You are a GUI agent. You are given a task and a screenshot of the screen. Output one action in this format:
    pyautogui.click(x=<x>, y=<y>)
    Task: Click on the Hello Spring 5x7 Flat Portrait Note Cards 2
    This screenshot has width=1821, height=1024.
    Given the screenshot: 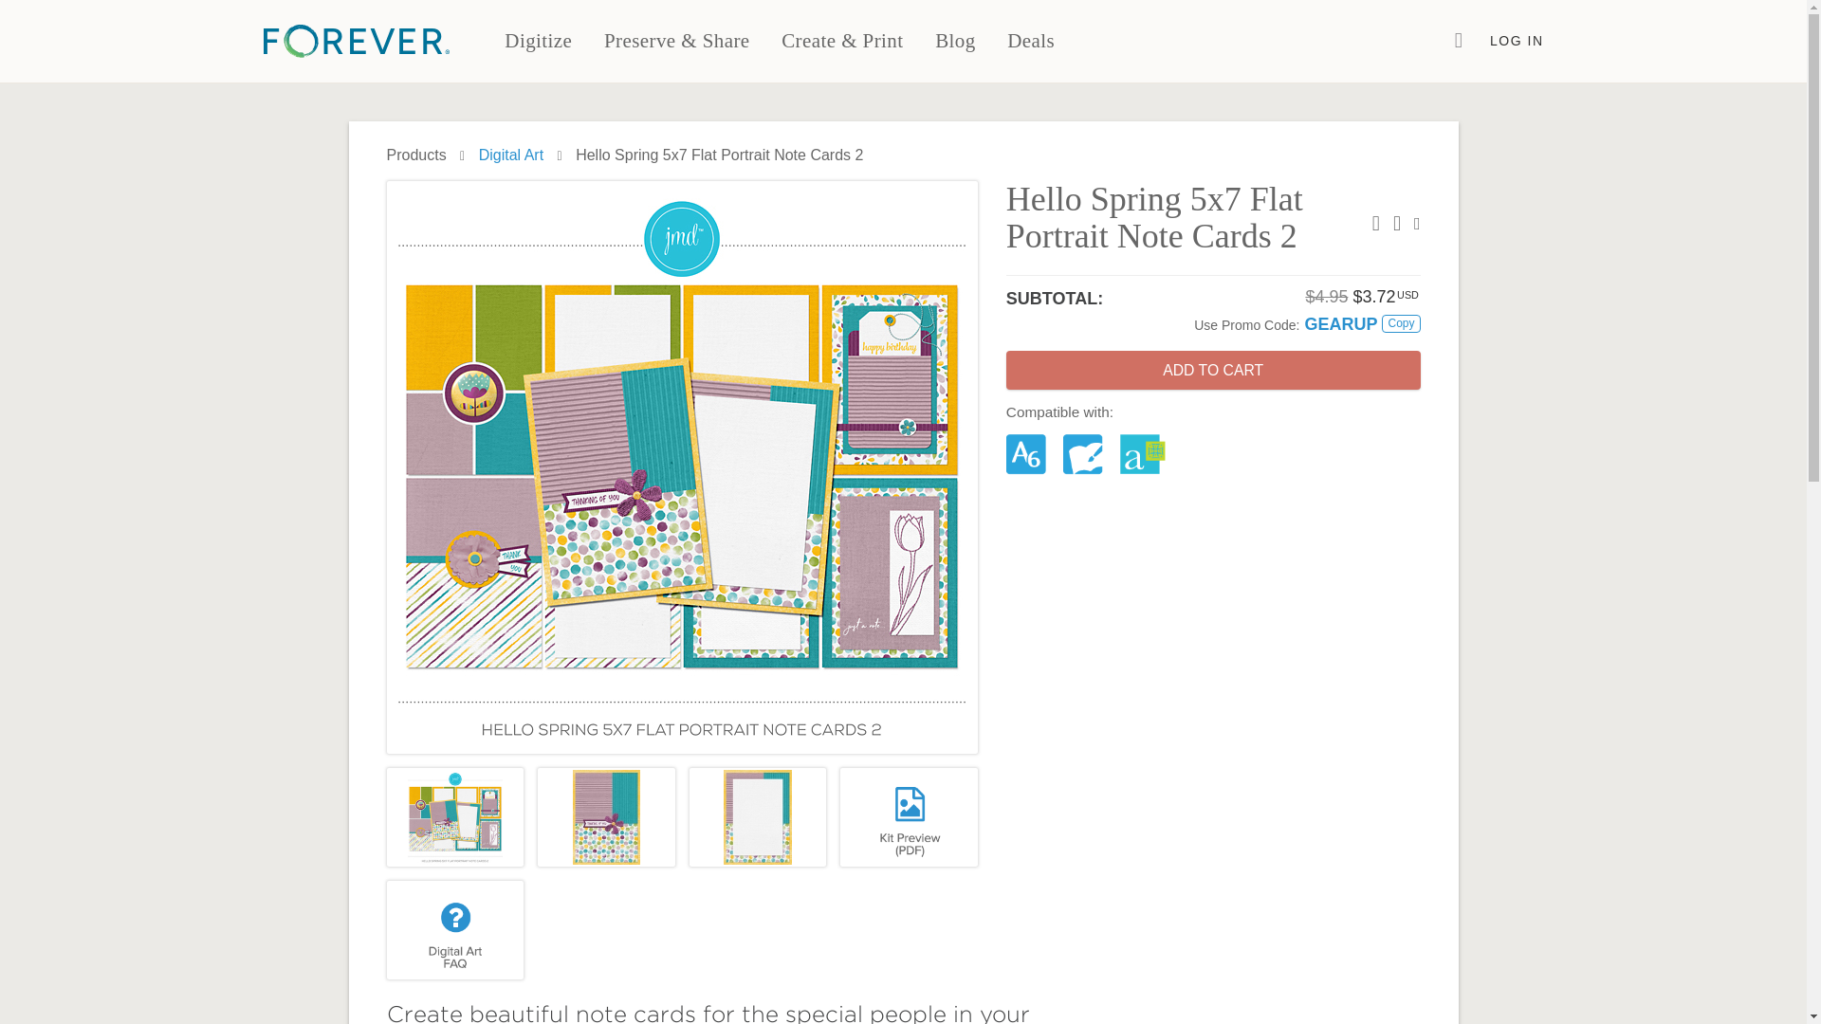 What is the action you would take?
    pyautogui.click(x=606, y=817)
    